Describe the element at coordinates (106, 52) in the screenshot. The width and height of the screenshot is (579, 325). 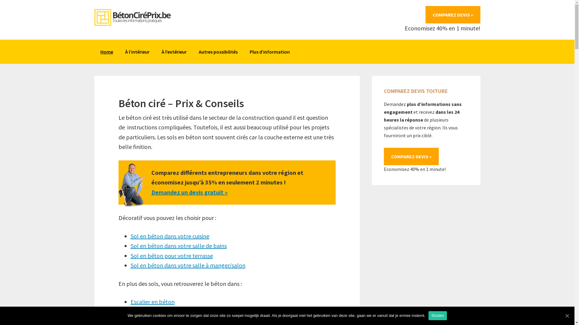
I see `Home` at that location.